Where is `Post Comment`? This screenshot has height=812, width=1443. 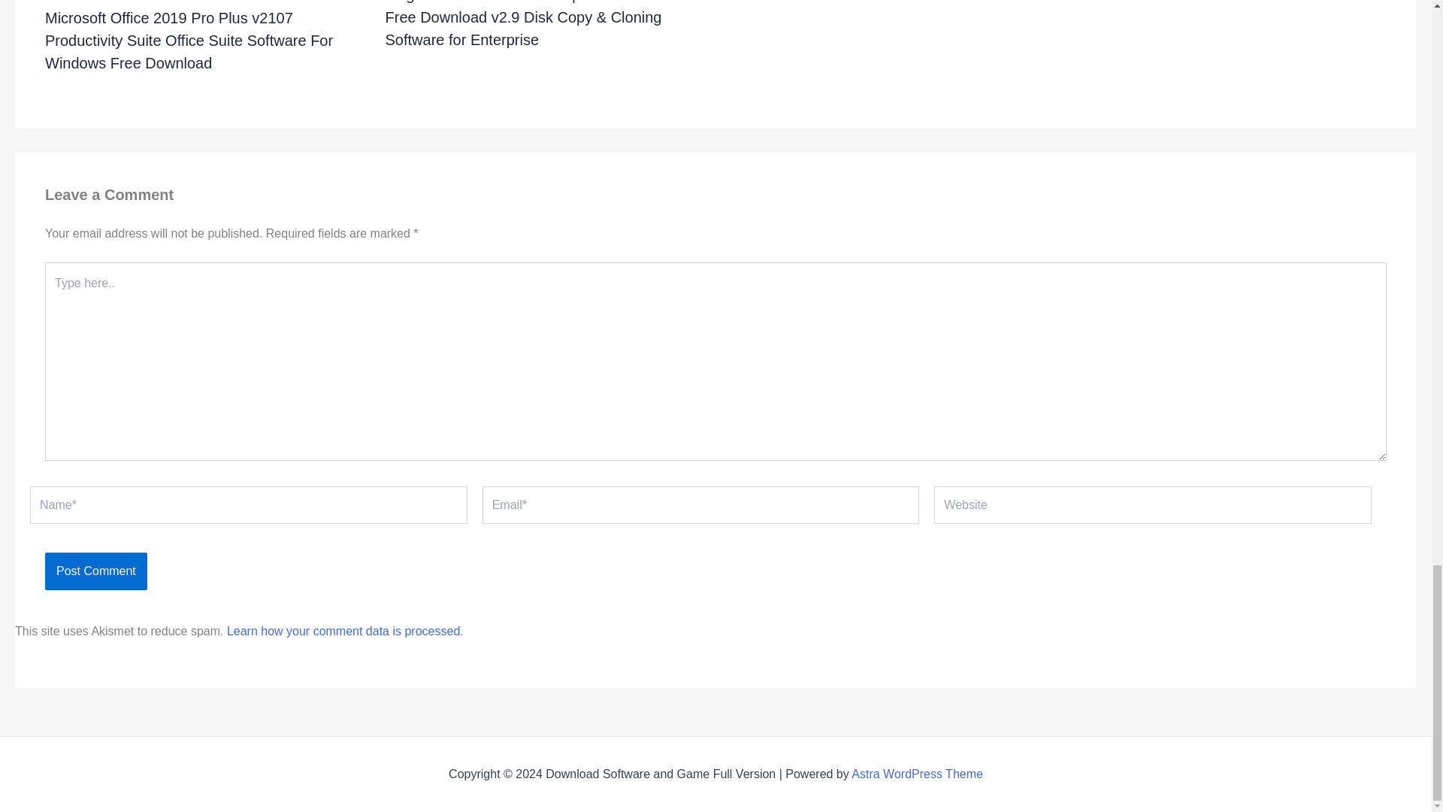
Post Comment is located at coordinates (95, 571).